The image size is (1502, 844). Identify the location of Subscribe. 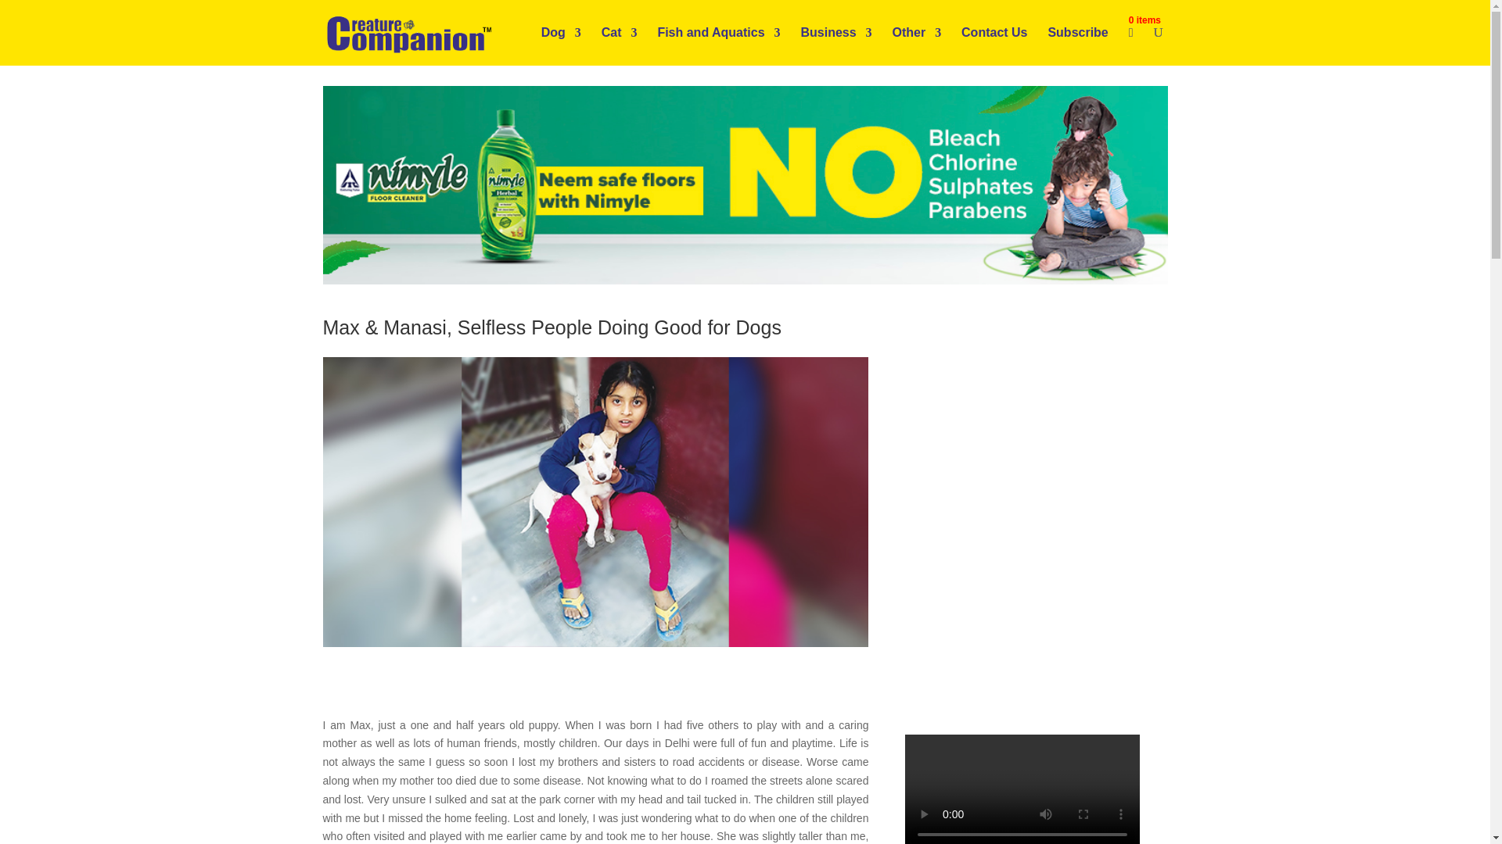
(1077, 45).